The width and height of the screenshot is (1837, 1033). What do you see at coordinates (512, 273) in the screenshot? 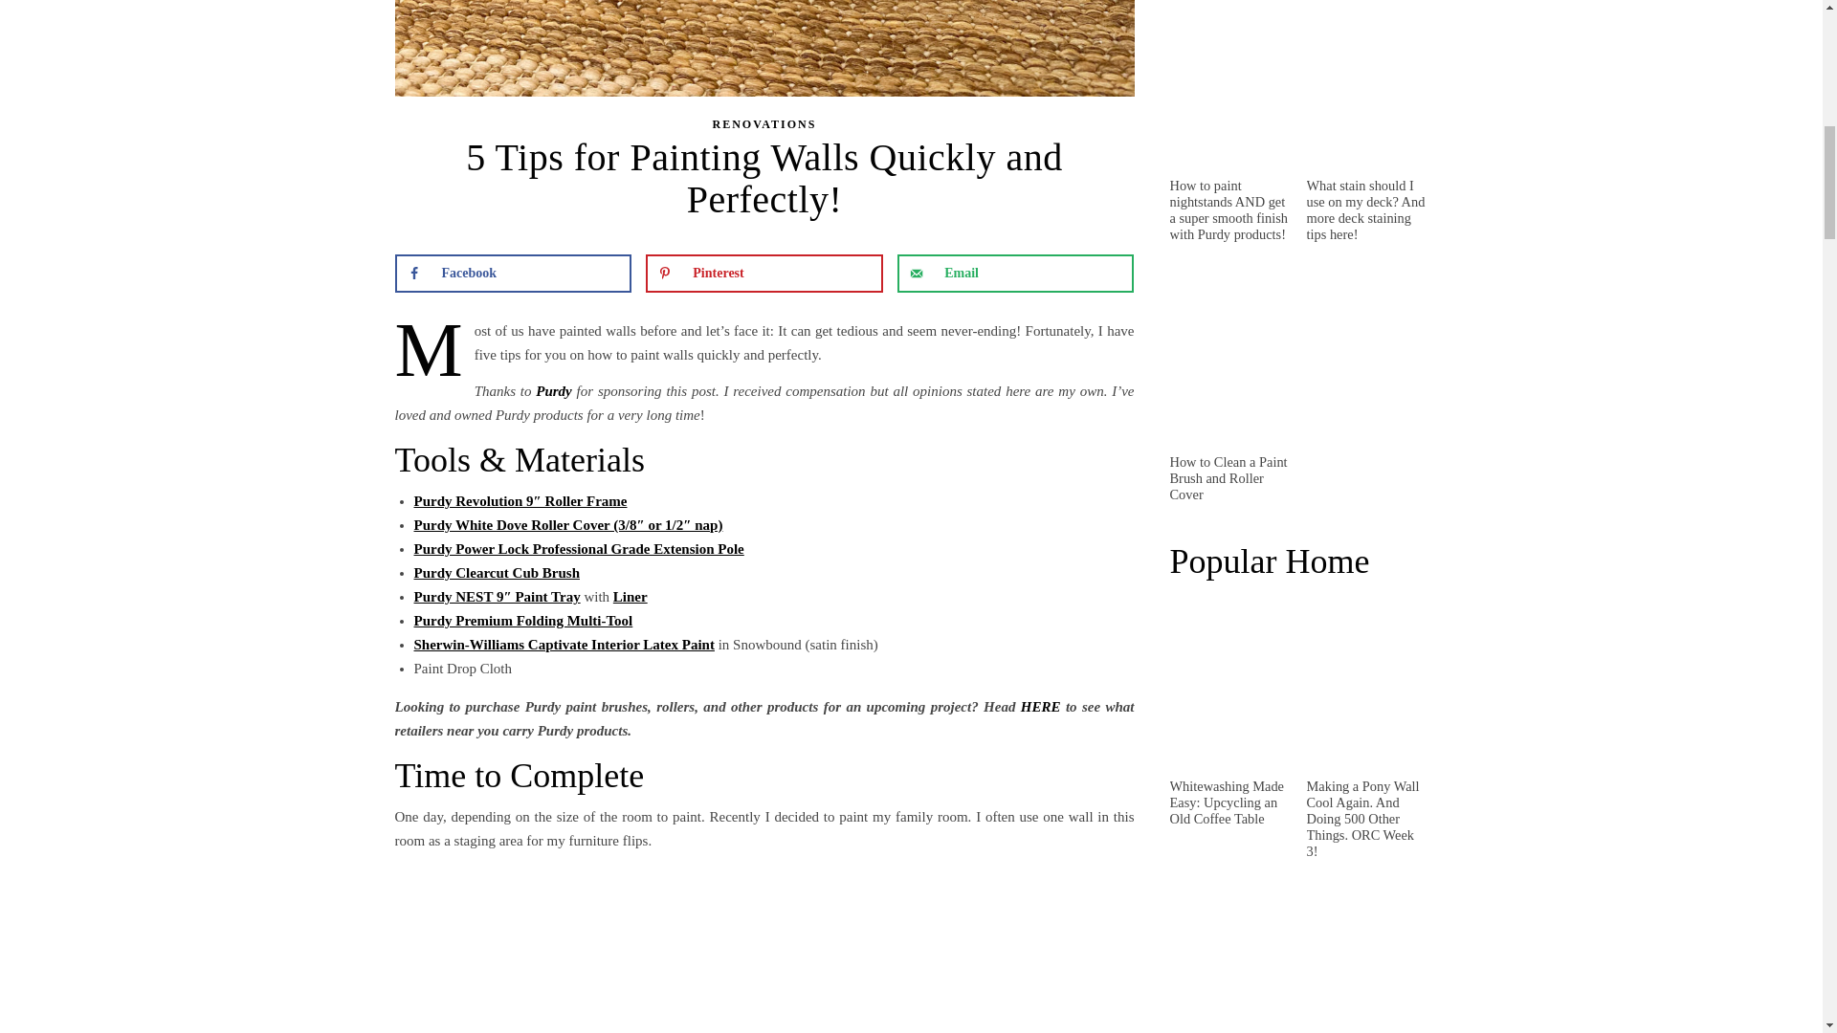
I see `Facebook` at bounding box center [512, 273].